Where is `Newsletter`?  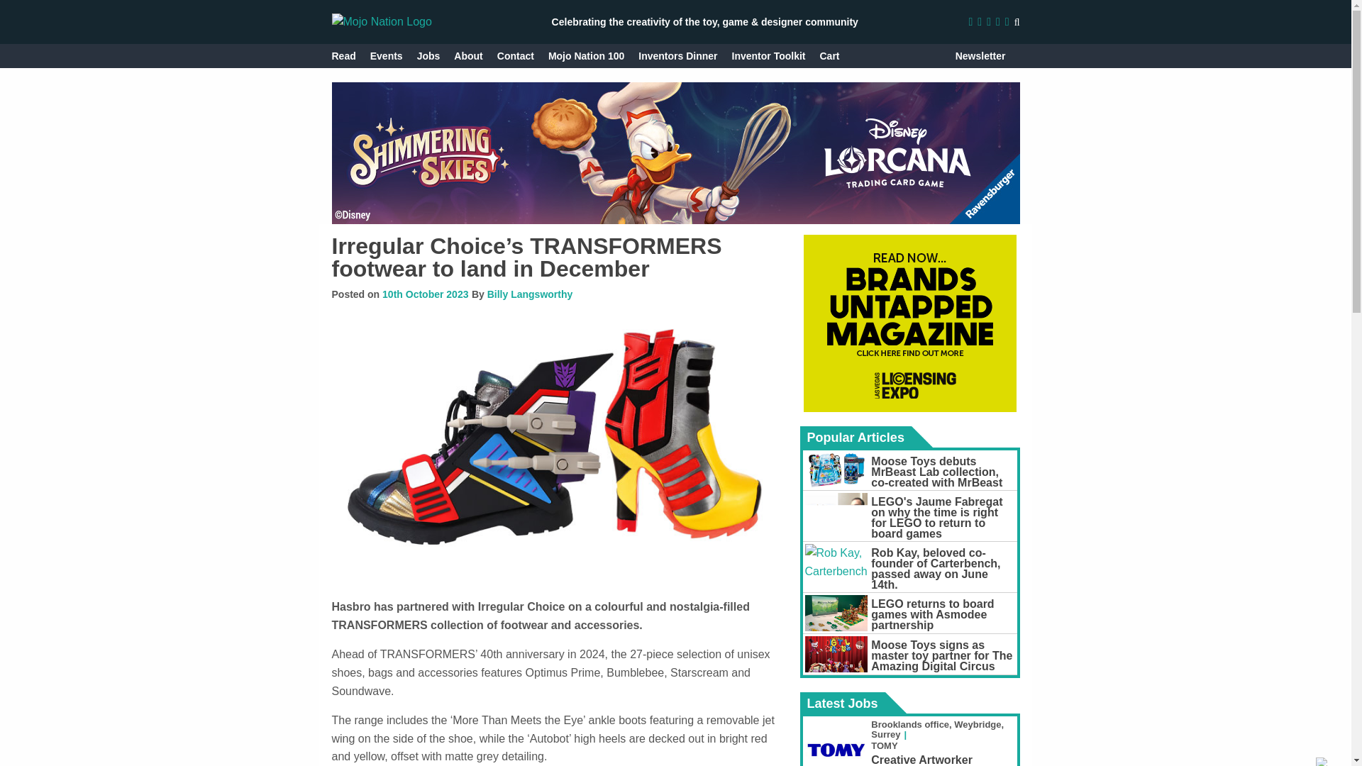 Newsletter is located at coordinates (980, 55).